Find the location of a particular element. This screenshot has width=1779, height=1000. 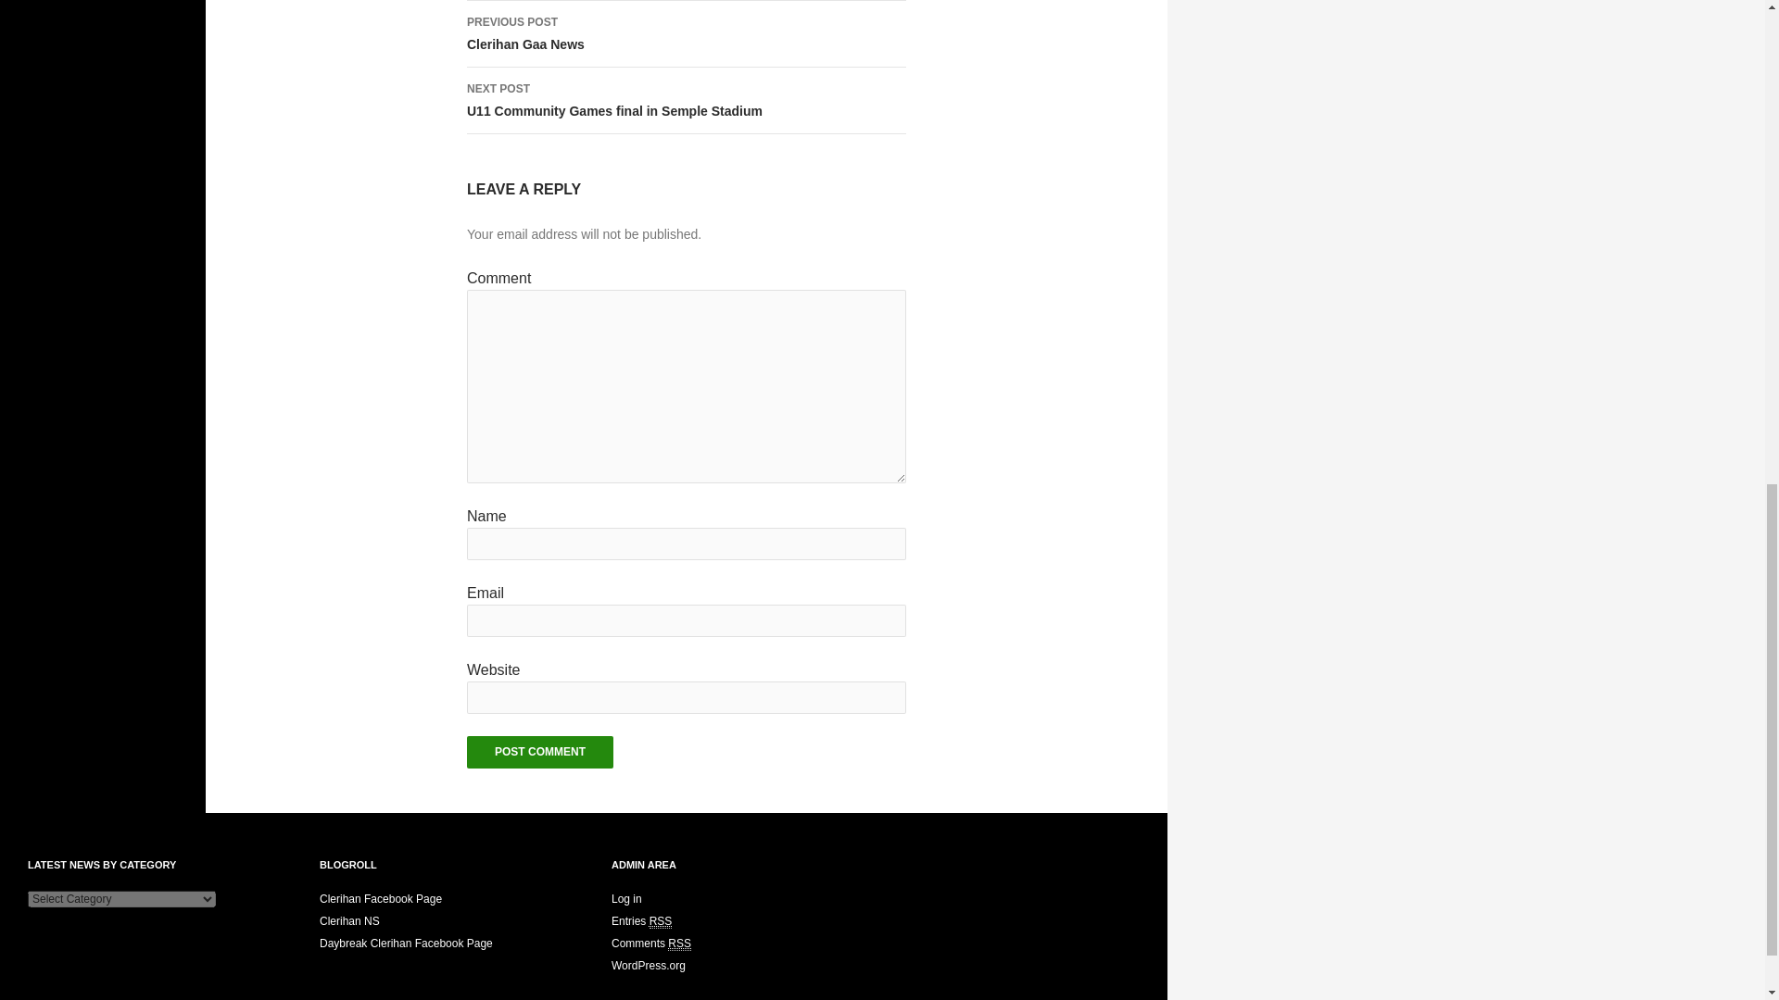

Clerihan Primary School is located at coordinates (539, 752).